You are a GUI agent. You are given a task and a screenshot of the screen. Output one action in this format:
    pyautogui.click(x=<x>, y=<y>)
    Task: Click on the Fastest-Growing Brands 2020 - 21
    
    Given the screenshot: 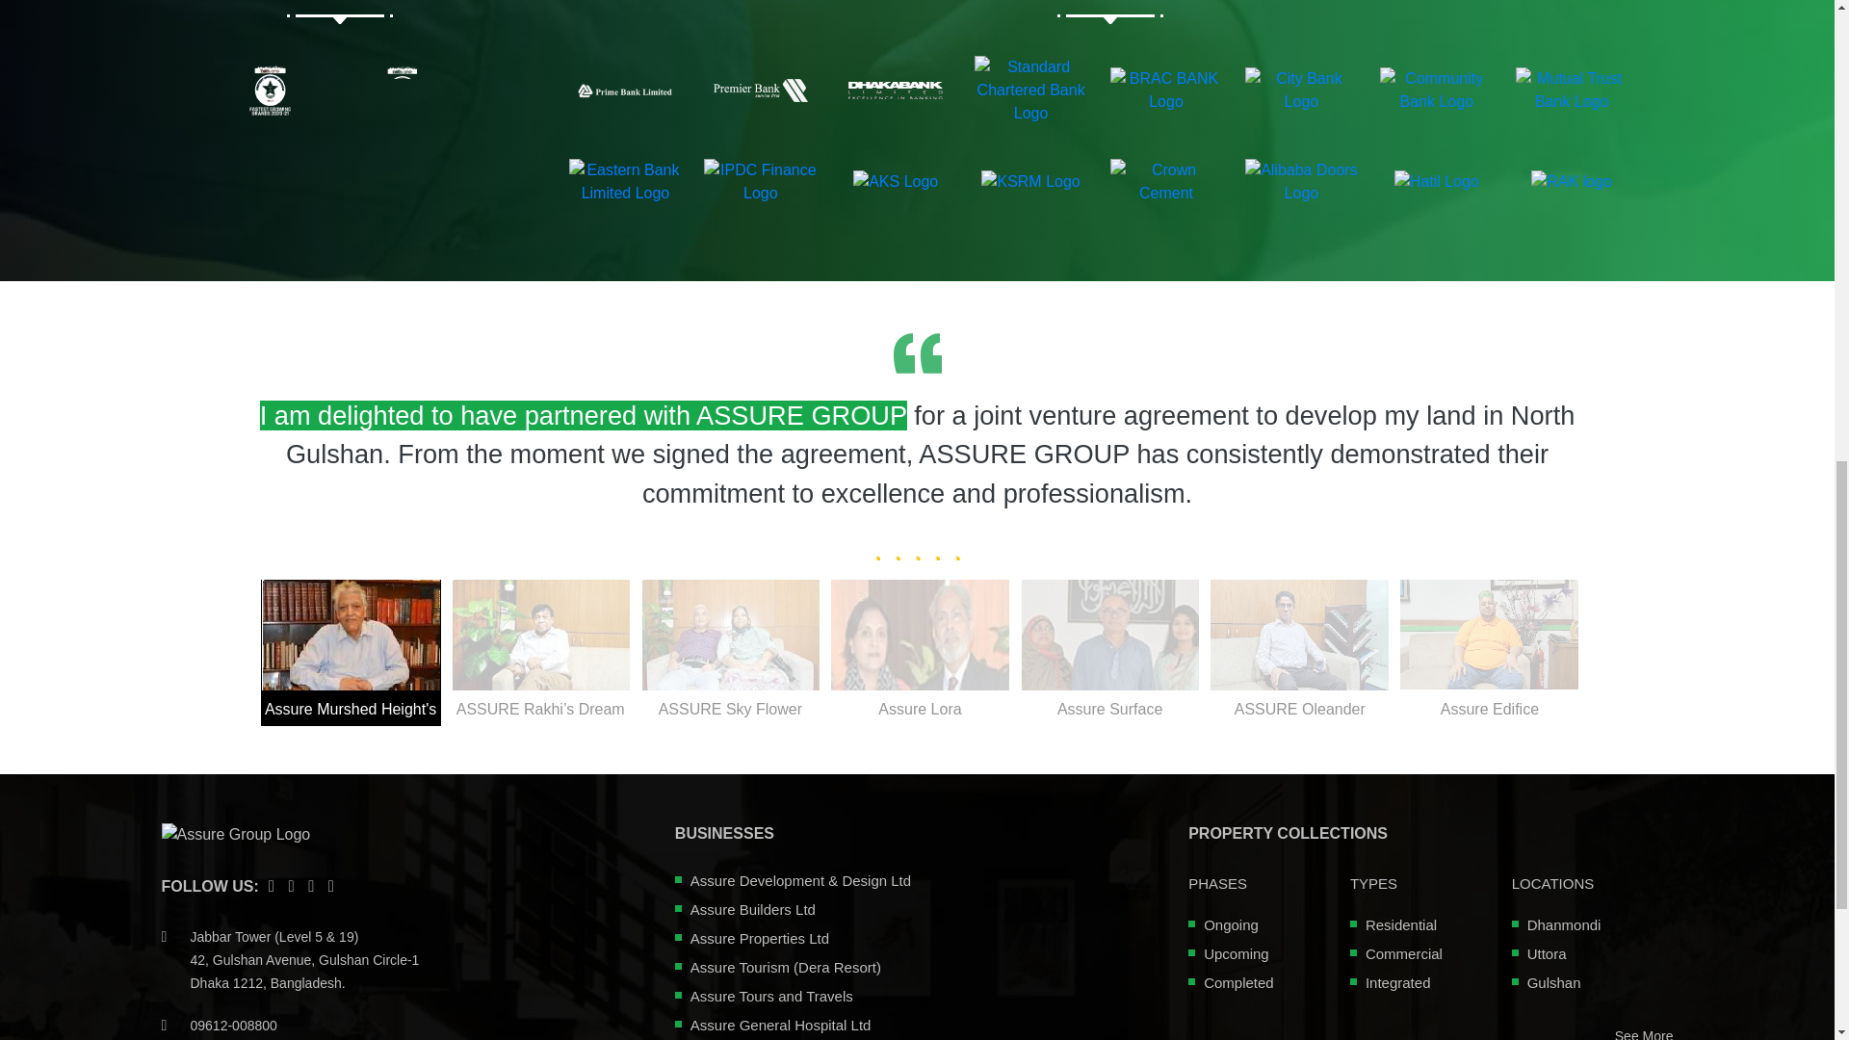 What is the action you would take?
    pyautogui.click(x=270, y=91)
    